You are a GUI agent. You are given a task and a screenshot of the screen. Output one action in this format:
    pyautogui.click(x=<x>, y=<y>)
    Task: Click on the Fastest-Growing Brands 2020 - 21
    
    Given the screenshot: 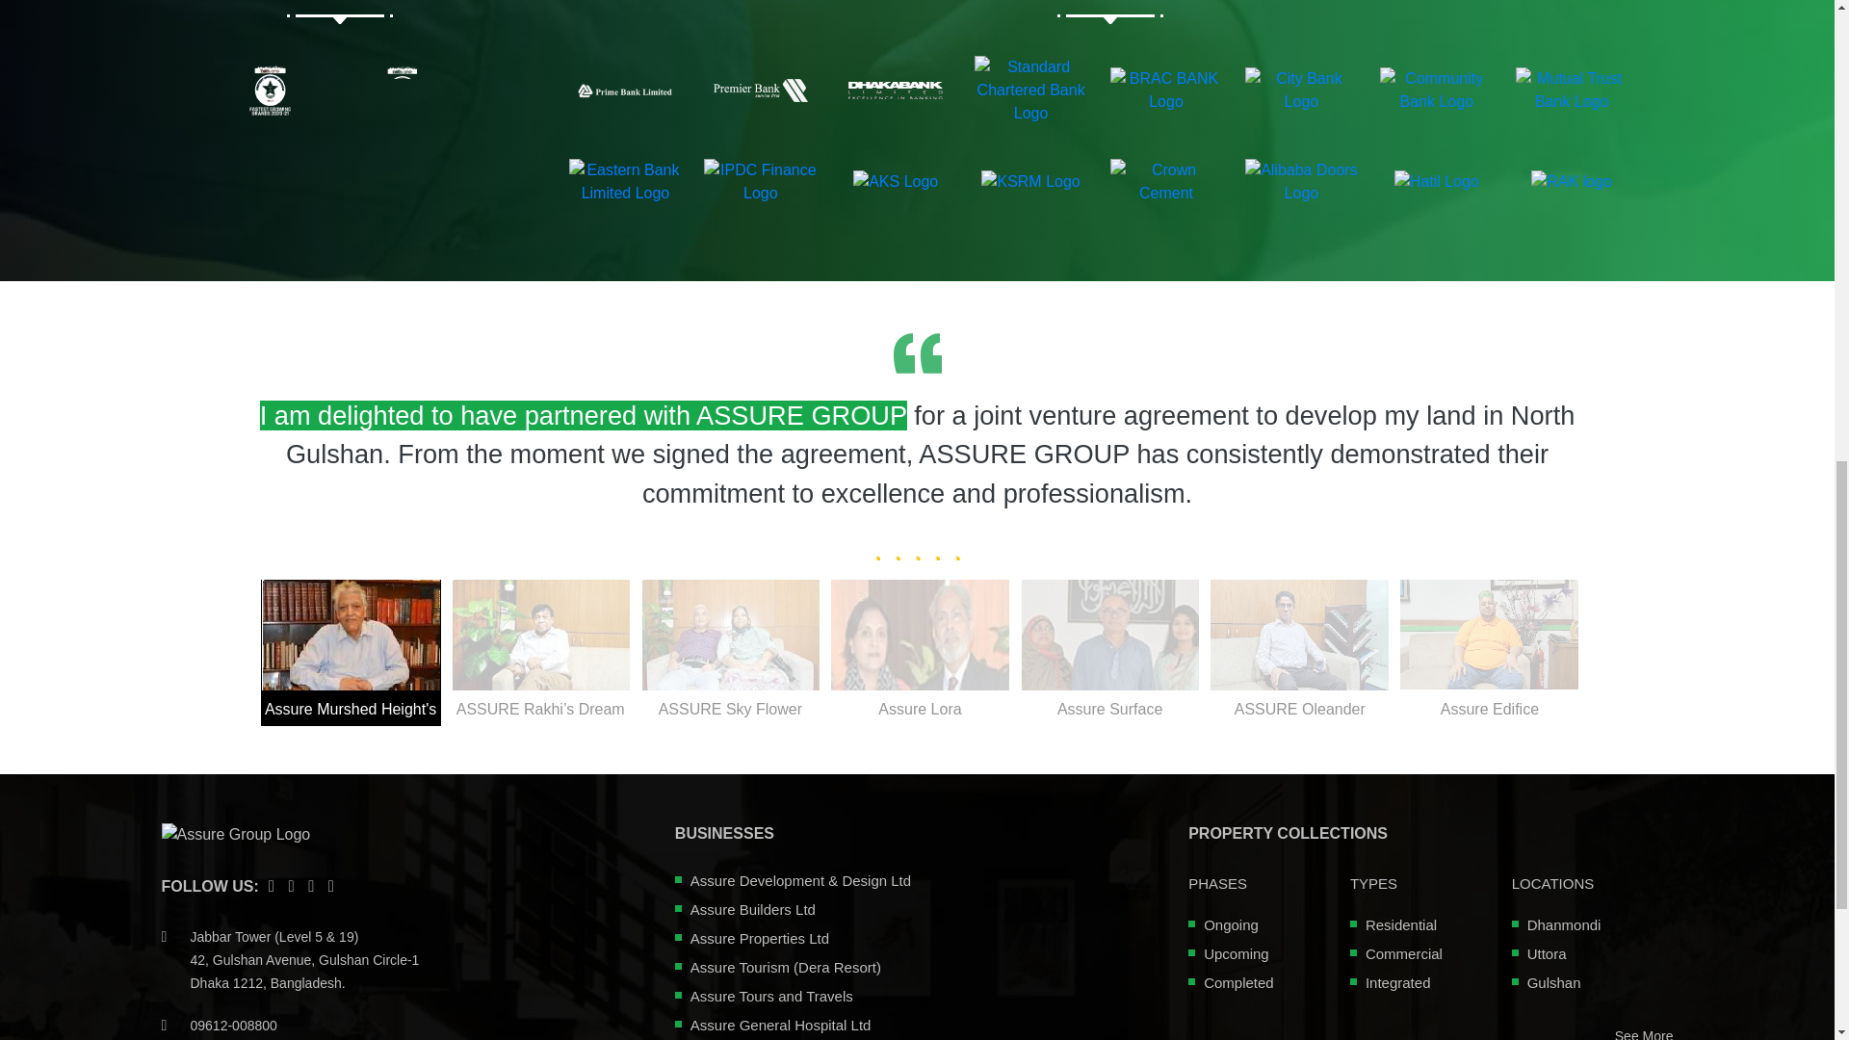 What is the action you would take?
    pyautogui.click(x=270, y=91)
    